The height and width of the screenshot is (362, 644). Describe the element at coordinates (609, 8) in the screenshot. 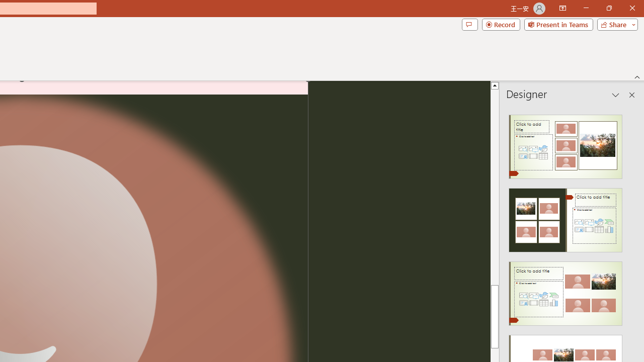

I see `Restore Down` at that location.